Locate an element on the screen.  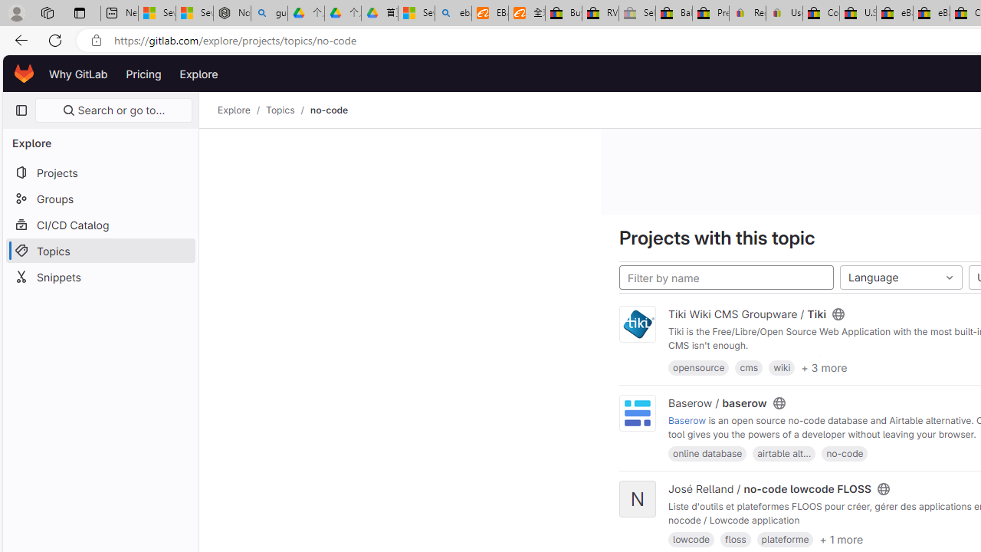
Class: s16 dropdown-menu-toggle-icon is located at coordinates (949, 278).